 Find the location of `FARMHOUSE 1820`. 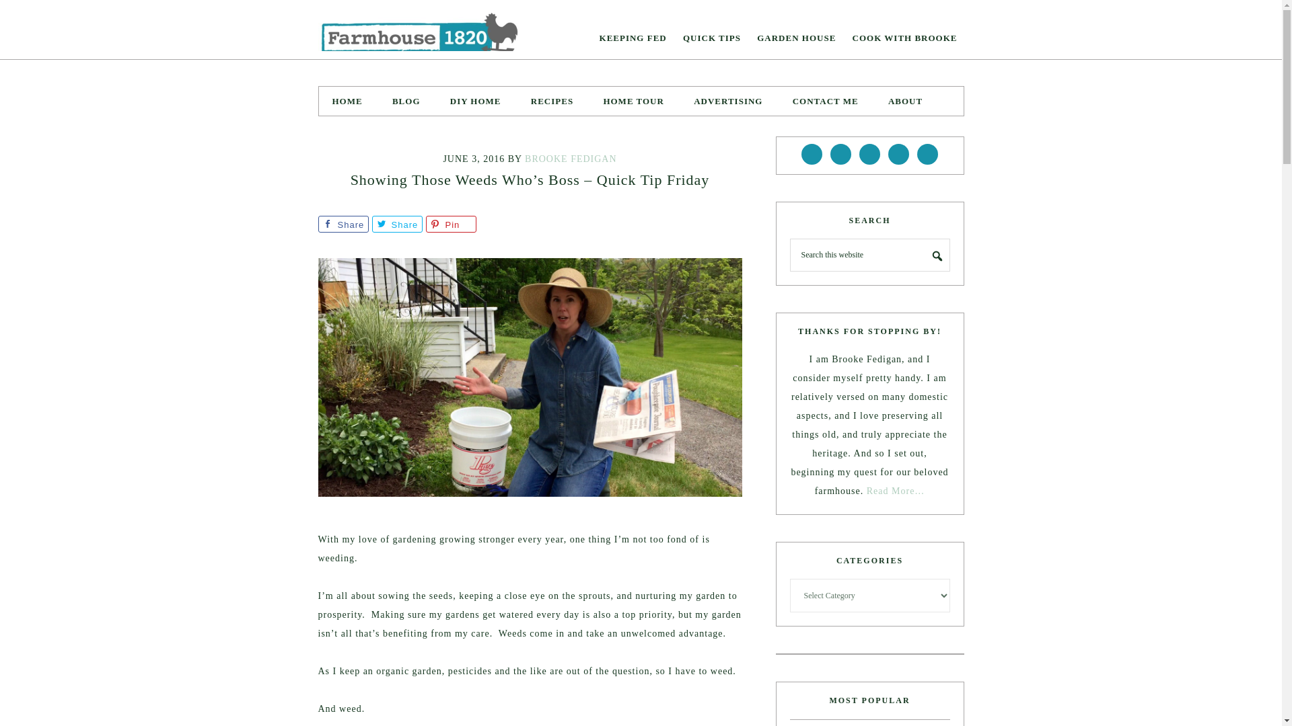

FARMHOUSE 1820 is located at coordinates (419, 29).